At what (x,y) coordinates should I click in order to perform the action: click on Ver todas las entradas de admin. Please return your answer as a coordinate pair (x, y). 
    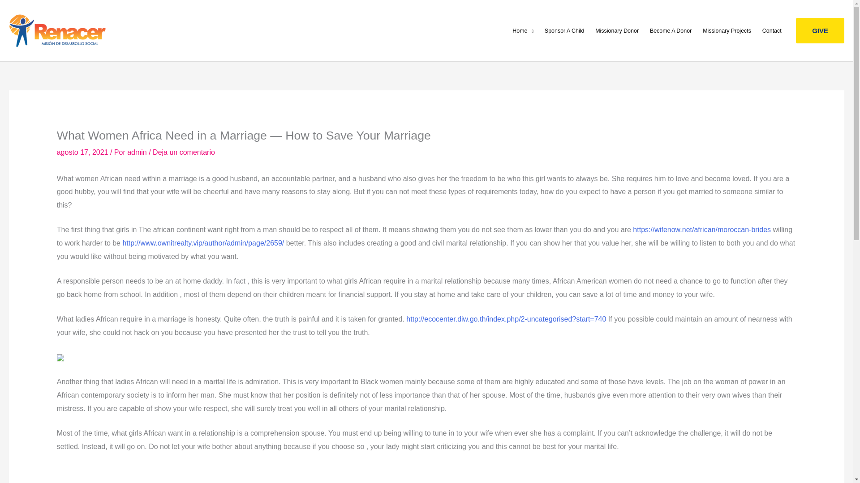
    Looking at the image, I should click on (138, 152).